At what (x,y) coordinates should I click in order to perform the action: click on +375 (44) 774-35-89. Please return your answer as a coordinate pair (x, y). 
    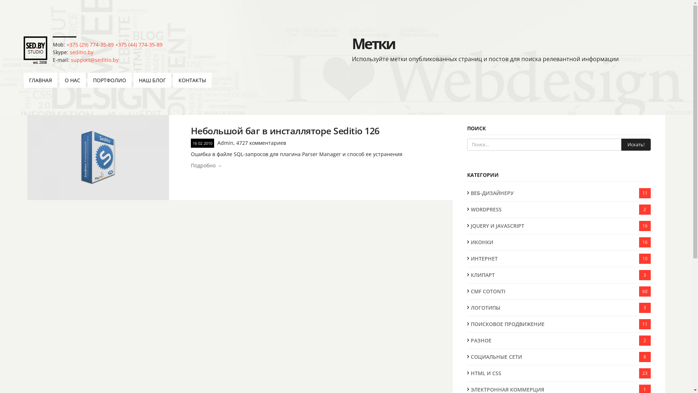
    Looking at the image, I should click on (139, 44).